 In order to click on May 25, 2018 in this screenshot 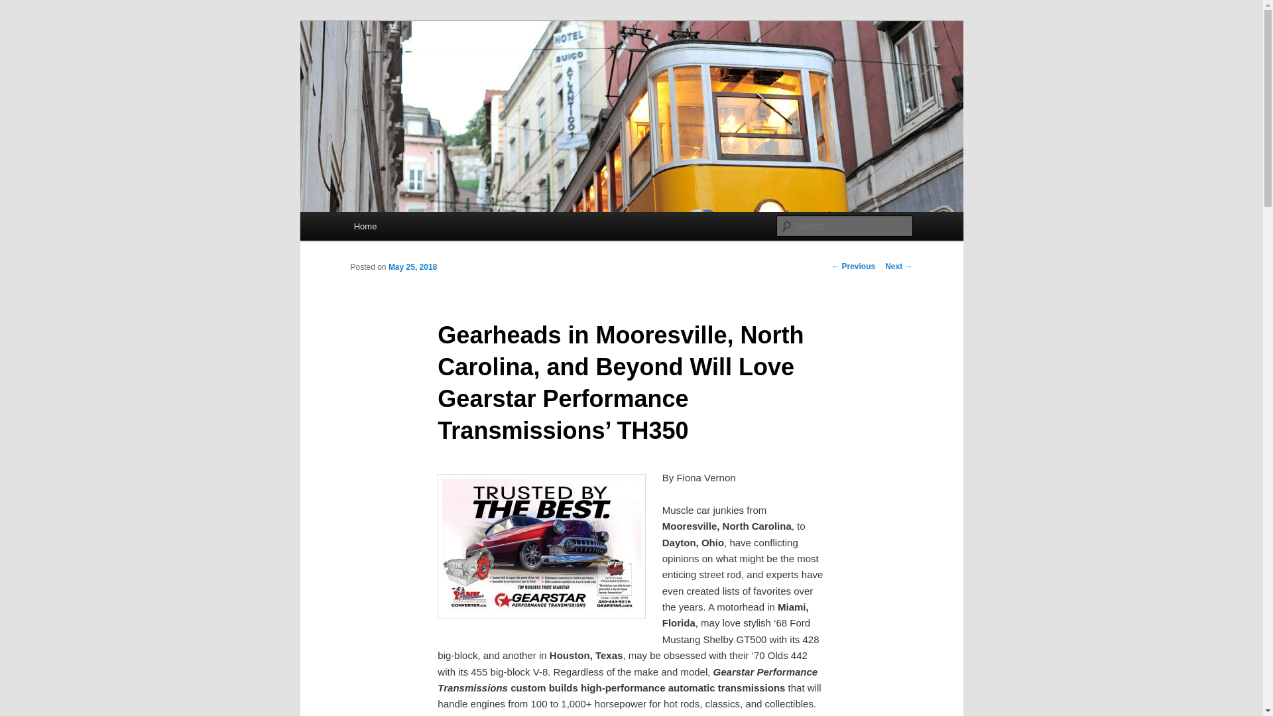, I will do `click(412, 267)`.